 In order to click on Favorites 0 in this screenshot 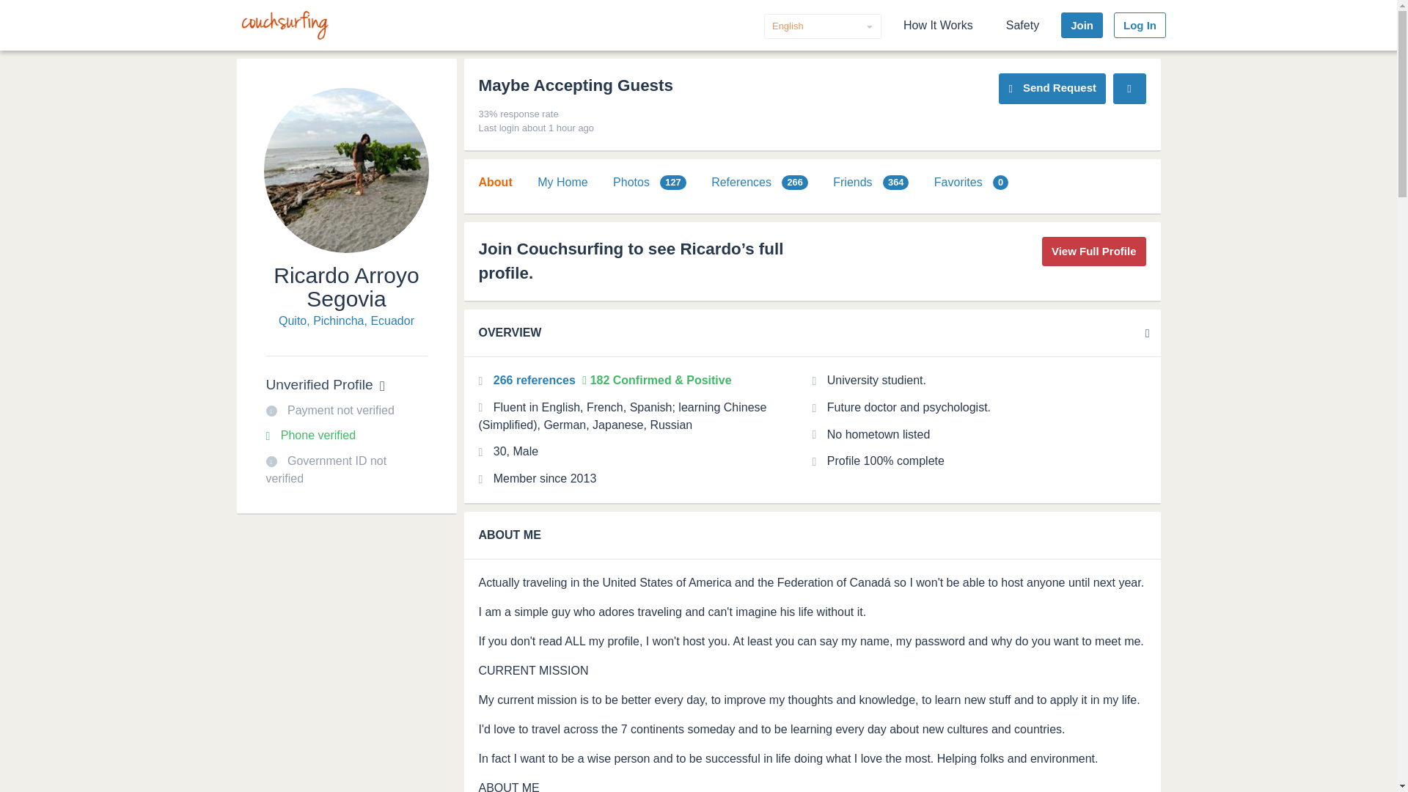, I will do `click(971, 182)`.